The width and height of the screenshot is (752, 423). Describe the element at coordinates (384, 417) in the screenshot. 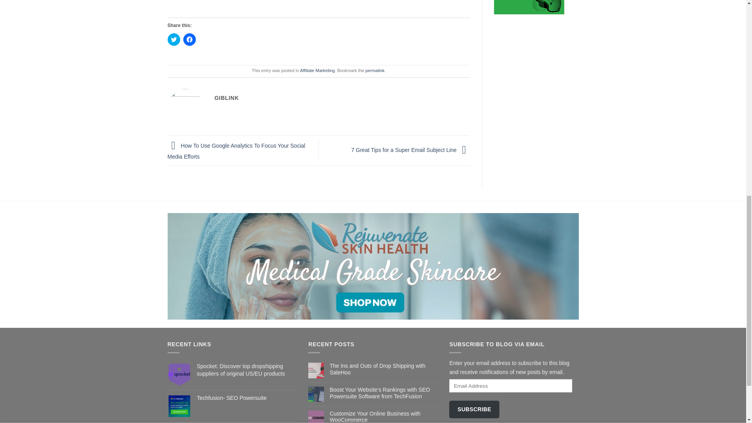

I see `Customize Your Online Business with WooCommerce` at that location.